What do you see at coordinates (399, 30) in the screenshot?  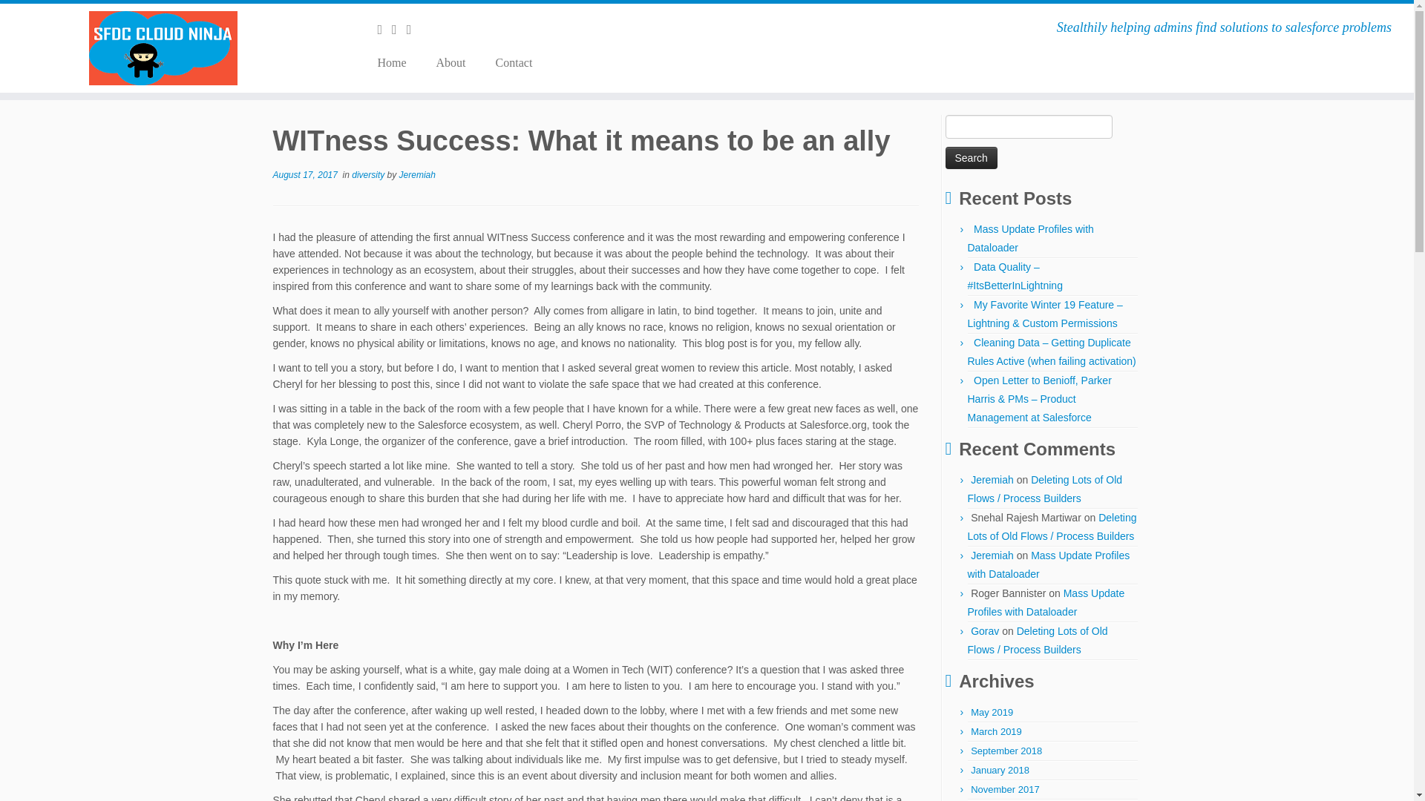 I see `Follow me on Twitter` at bounding box center [399, 30].